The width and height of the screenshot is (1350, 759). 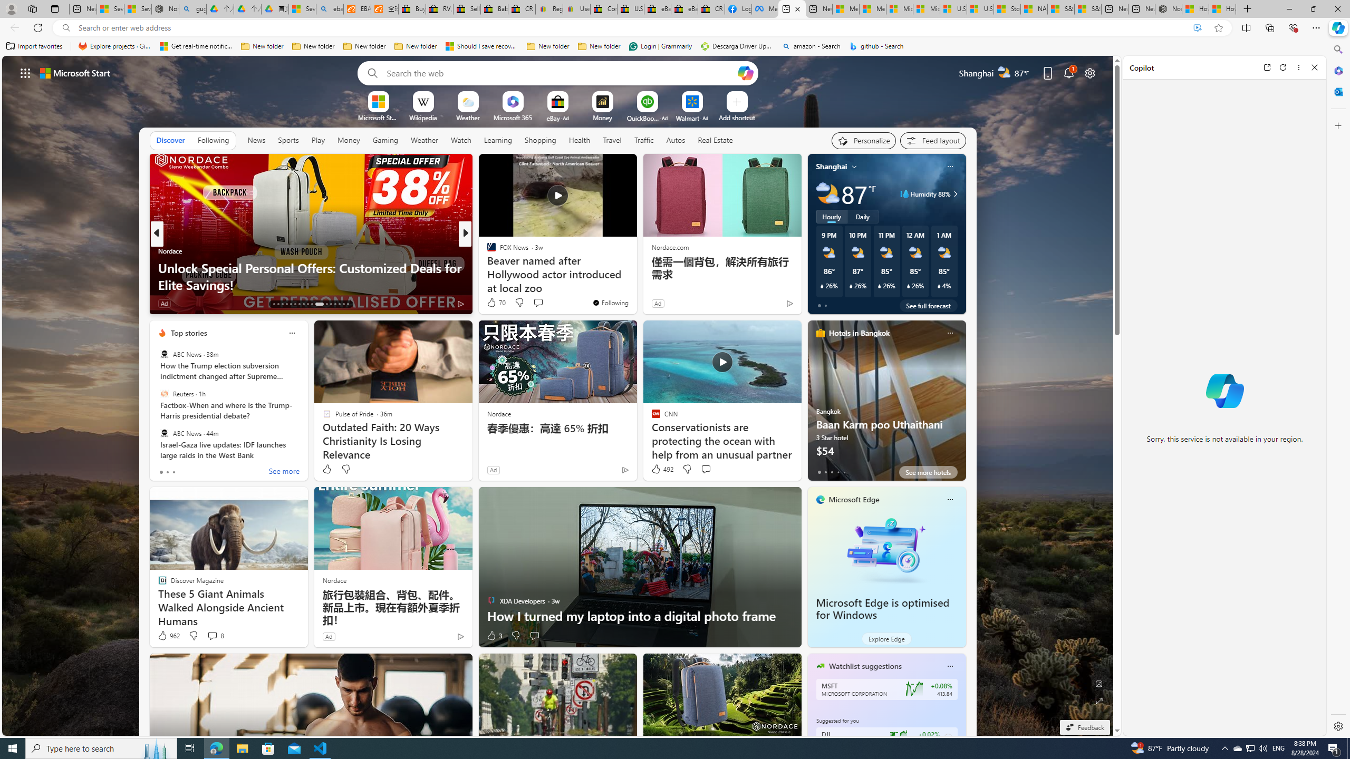 I want to click on Real Estate, so click(x=715, y=140).